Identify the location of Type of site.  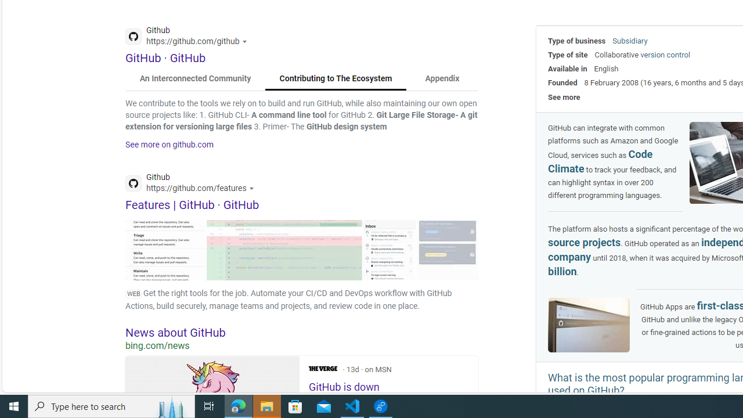
(568, 55).